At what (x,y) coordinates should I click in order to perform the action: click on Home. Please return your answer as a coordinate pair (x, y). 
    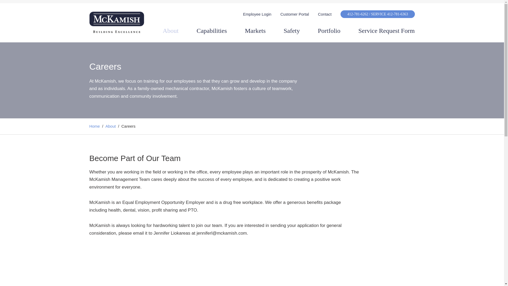
    Looking at the image, I should click on (95, 126).